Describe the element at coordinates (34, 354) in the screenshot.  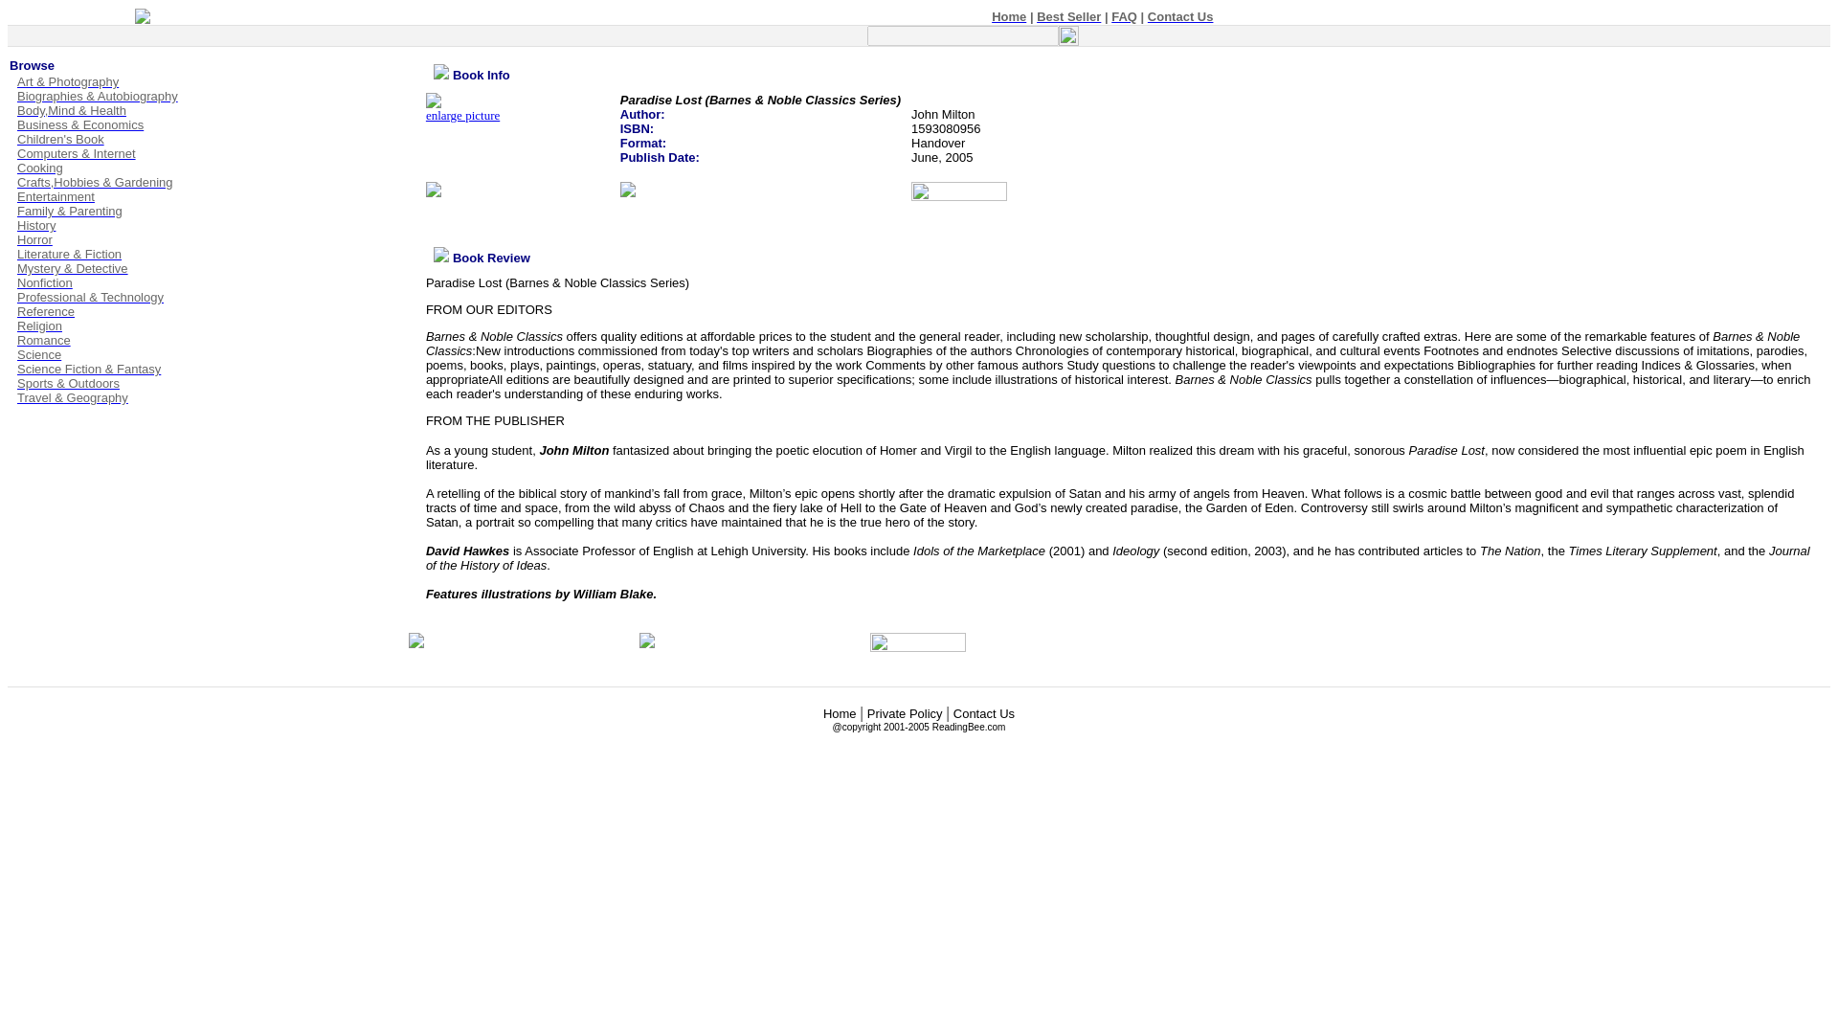
I see `Science` at that location.